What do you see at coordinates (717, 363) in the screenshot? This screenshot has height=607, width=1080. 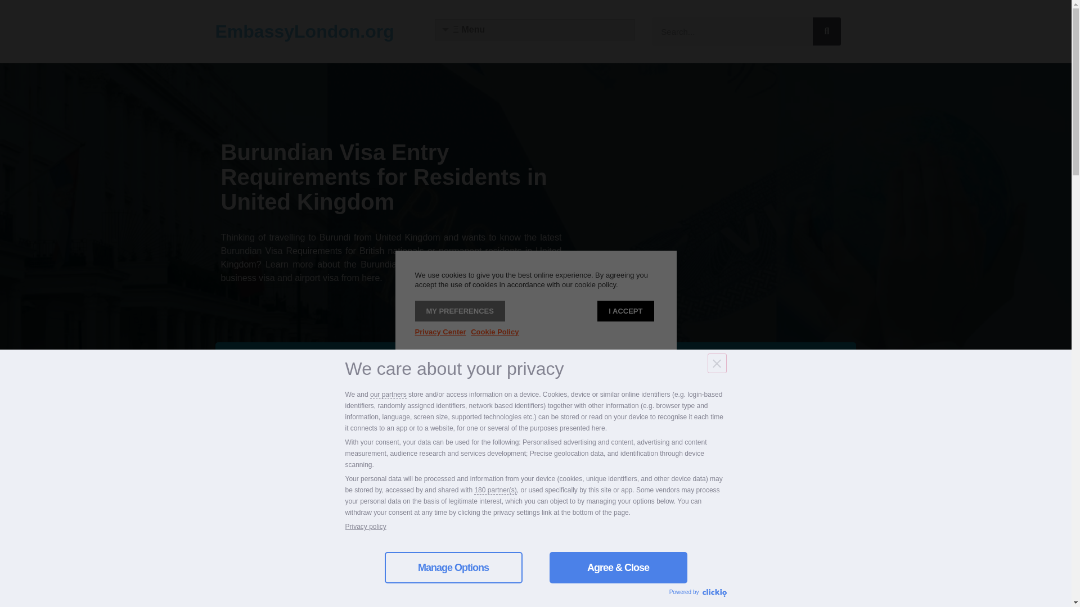 I see `Reject all and Close` at bounding box center [717, 363].